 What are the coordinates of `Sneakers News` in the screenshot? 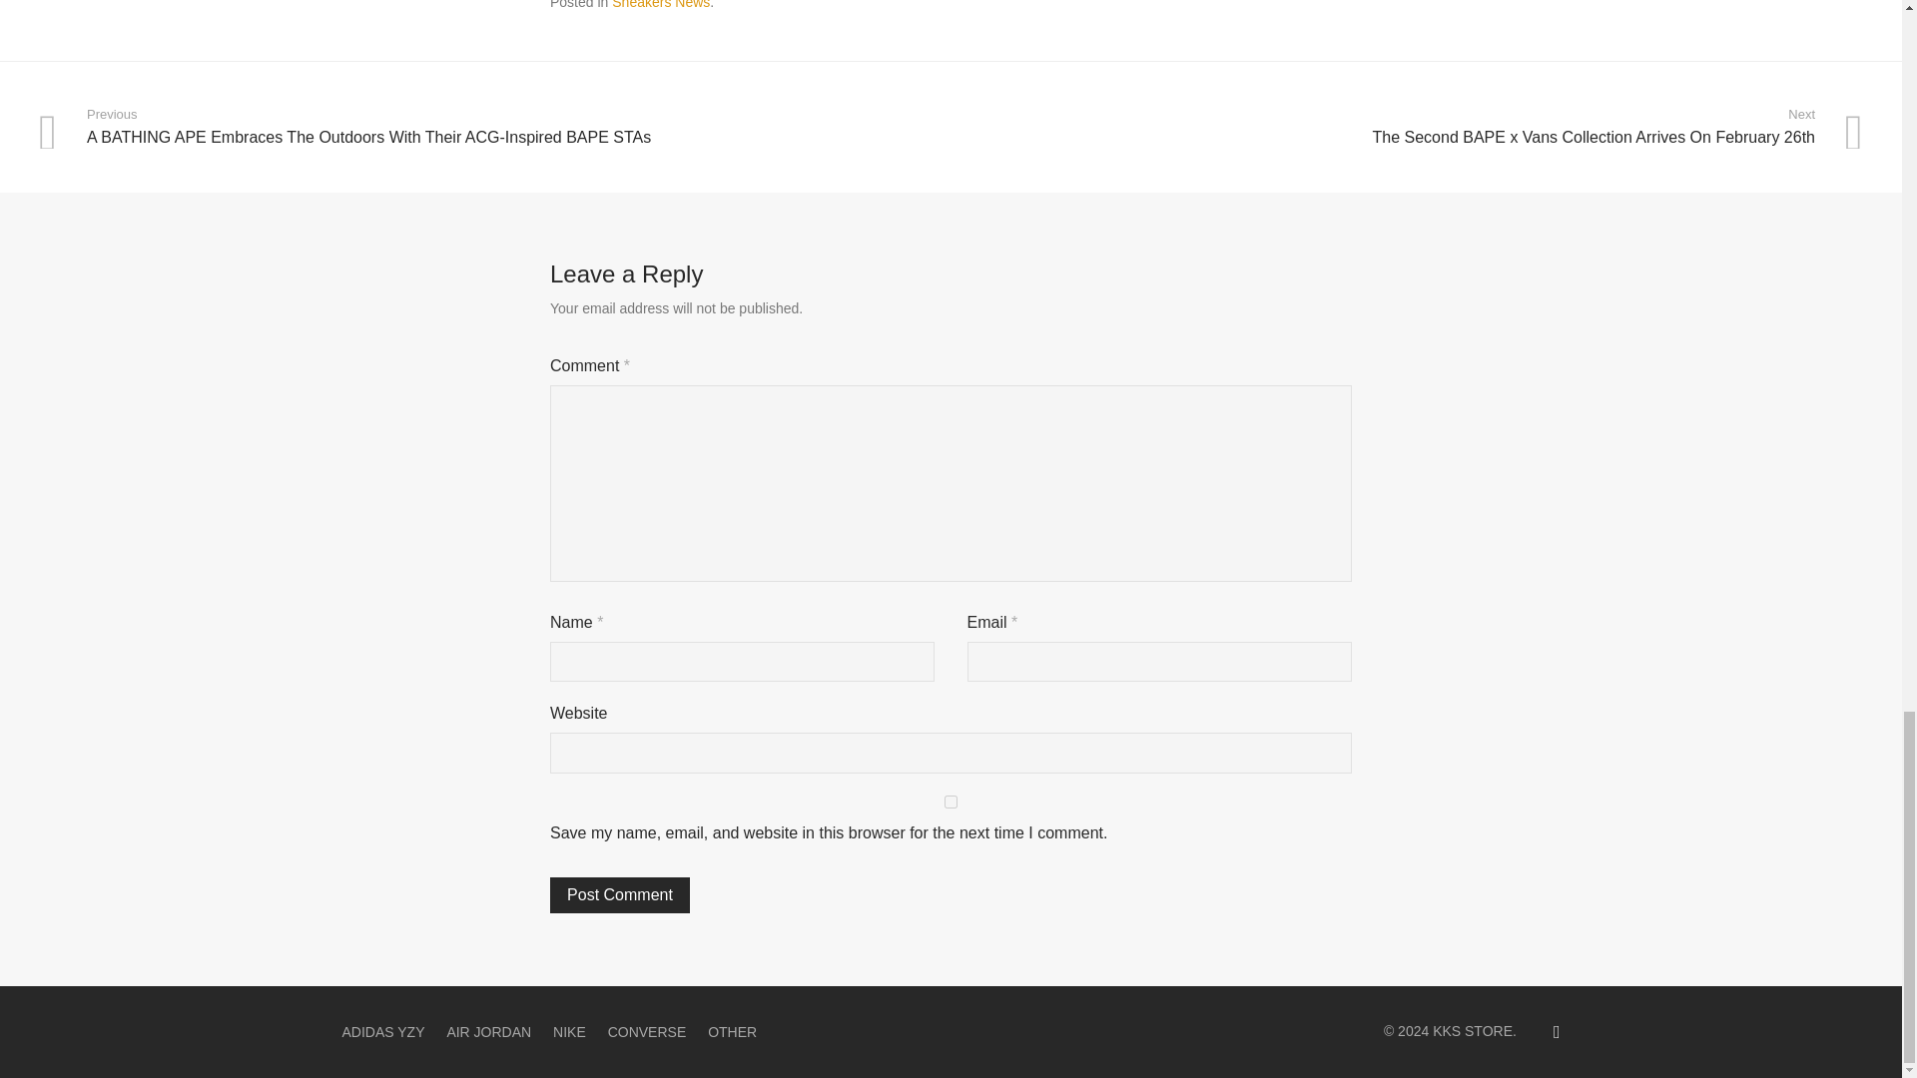 It's located at (660, 4).